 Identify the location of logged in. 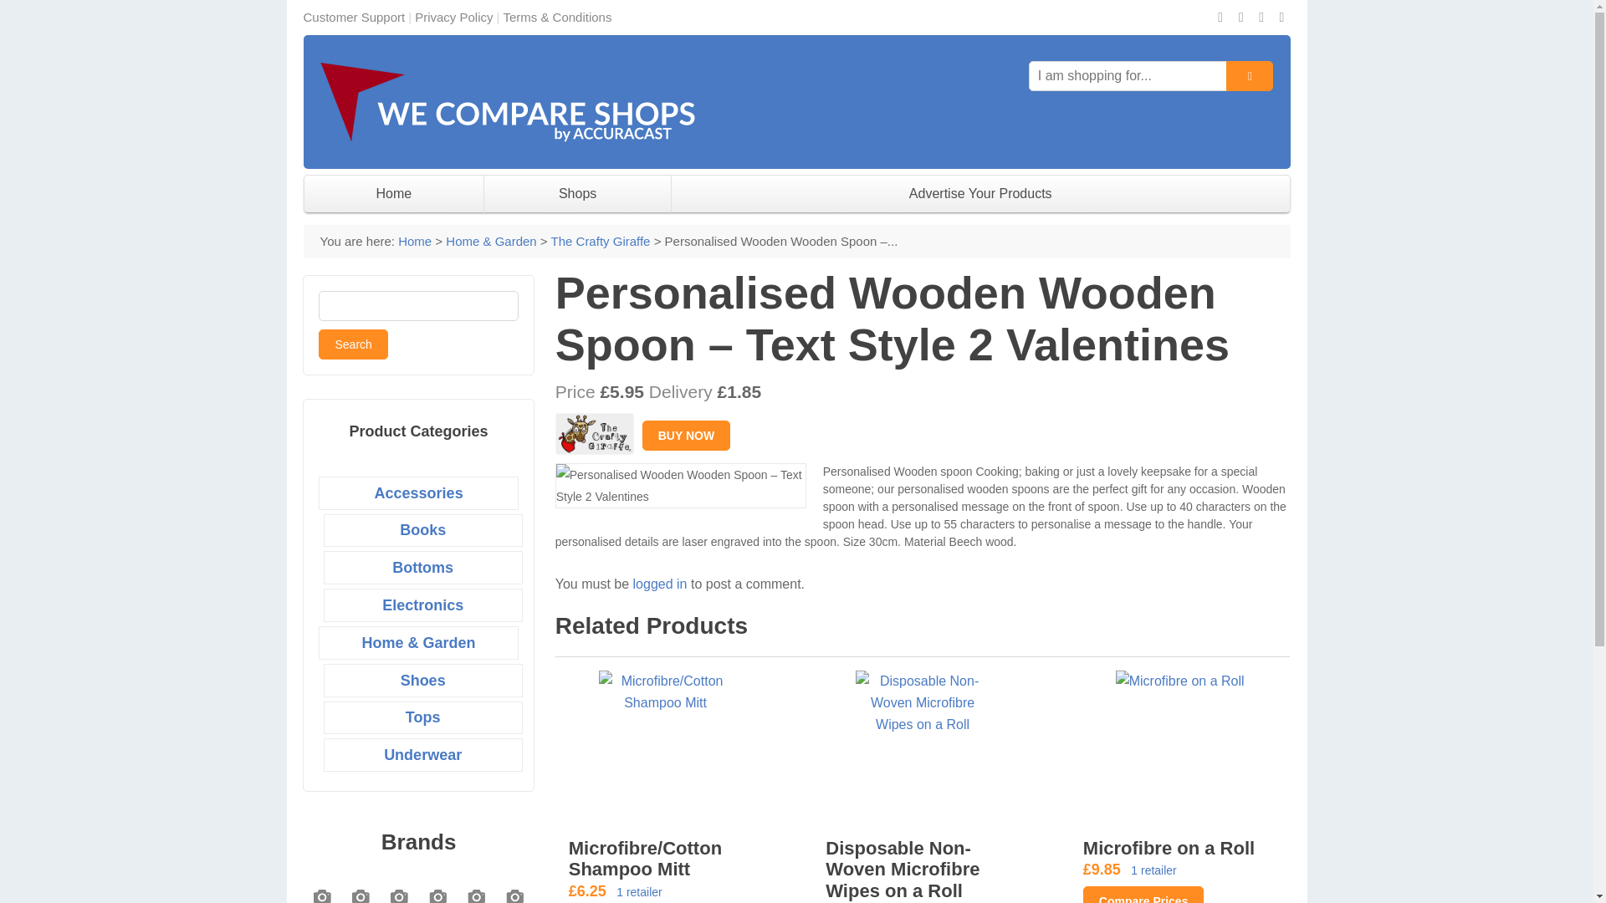
(659, 584).